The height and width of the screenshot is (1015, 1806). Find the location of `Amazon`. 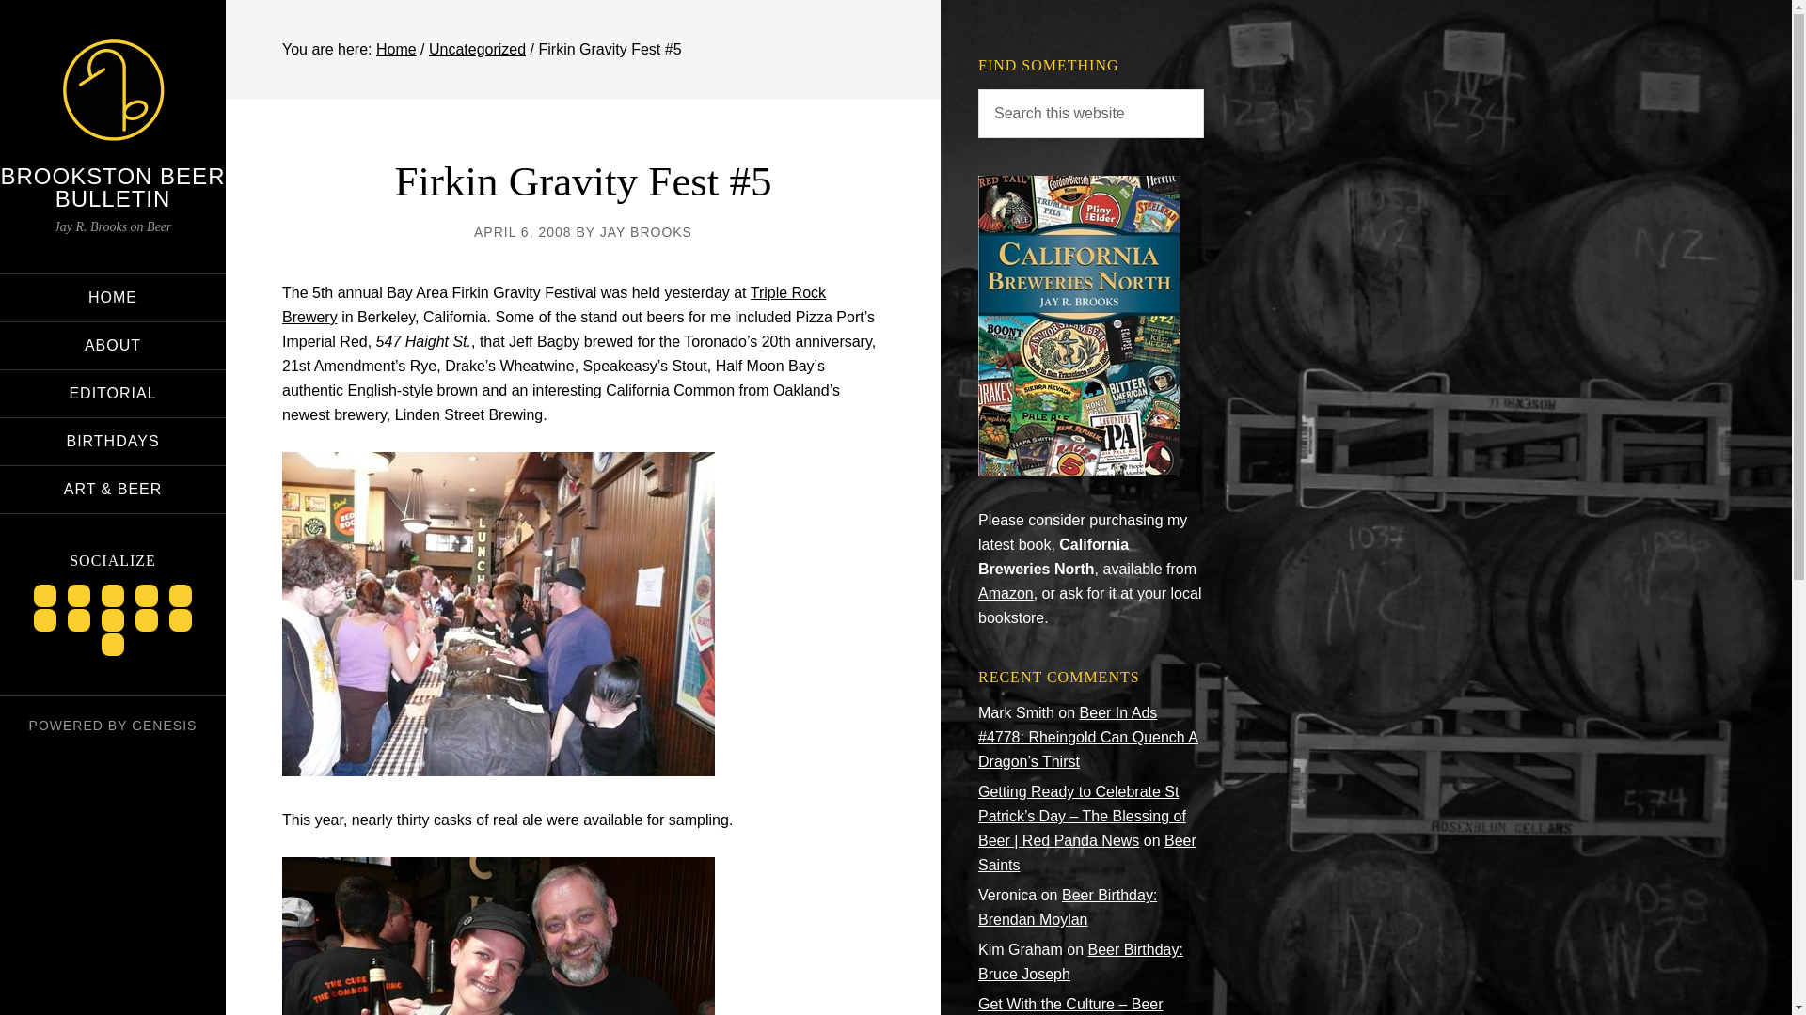

Amazon is located at coordinates (1006, 594).